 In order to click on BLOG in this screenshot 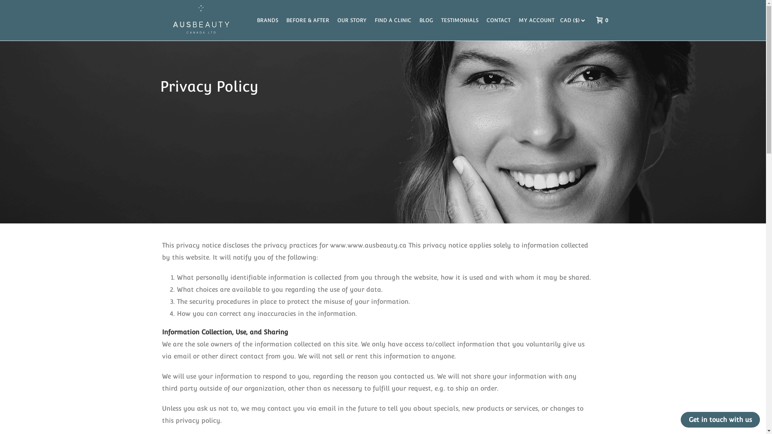, I will do `click(426, 20)`.